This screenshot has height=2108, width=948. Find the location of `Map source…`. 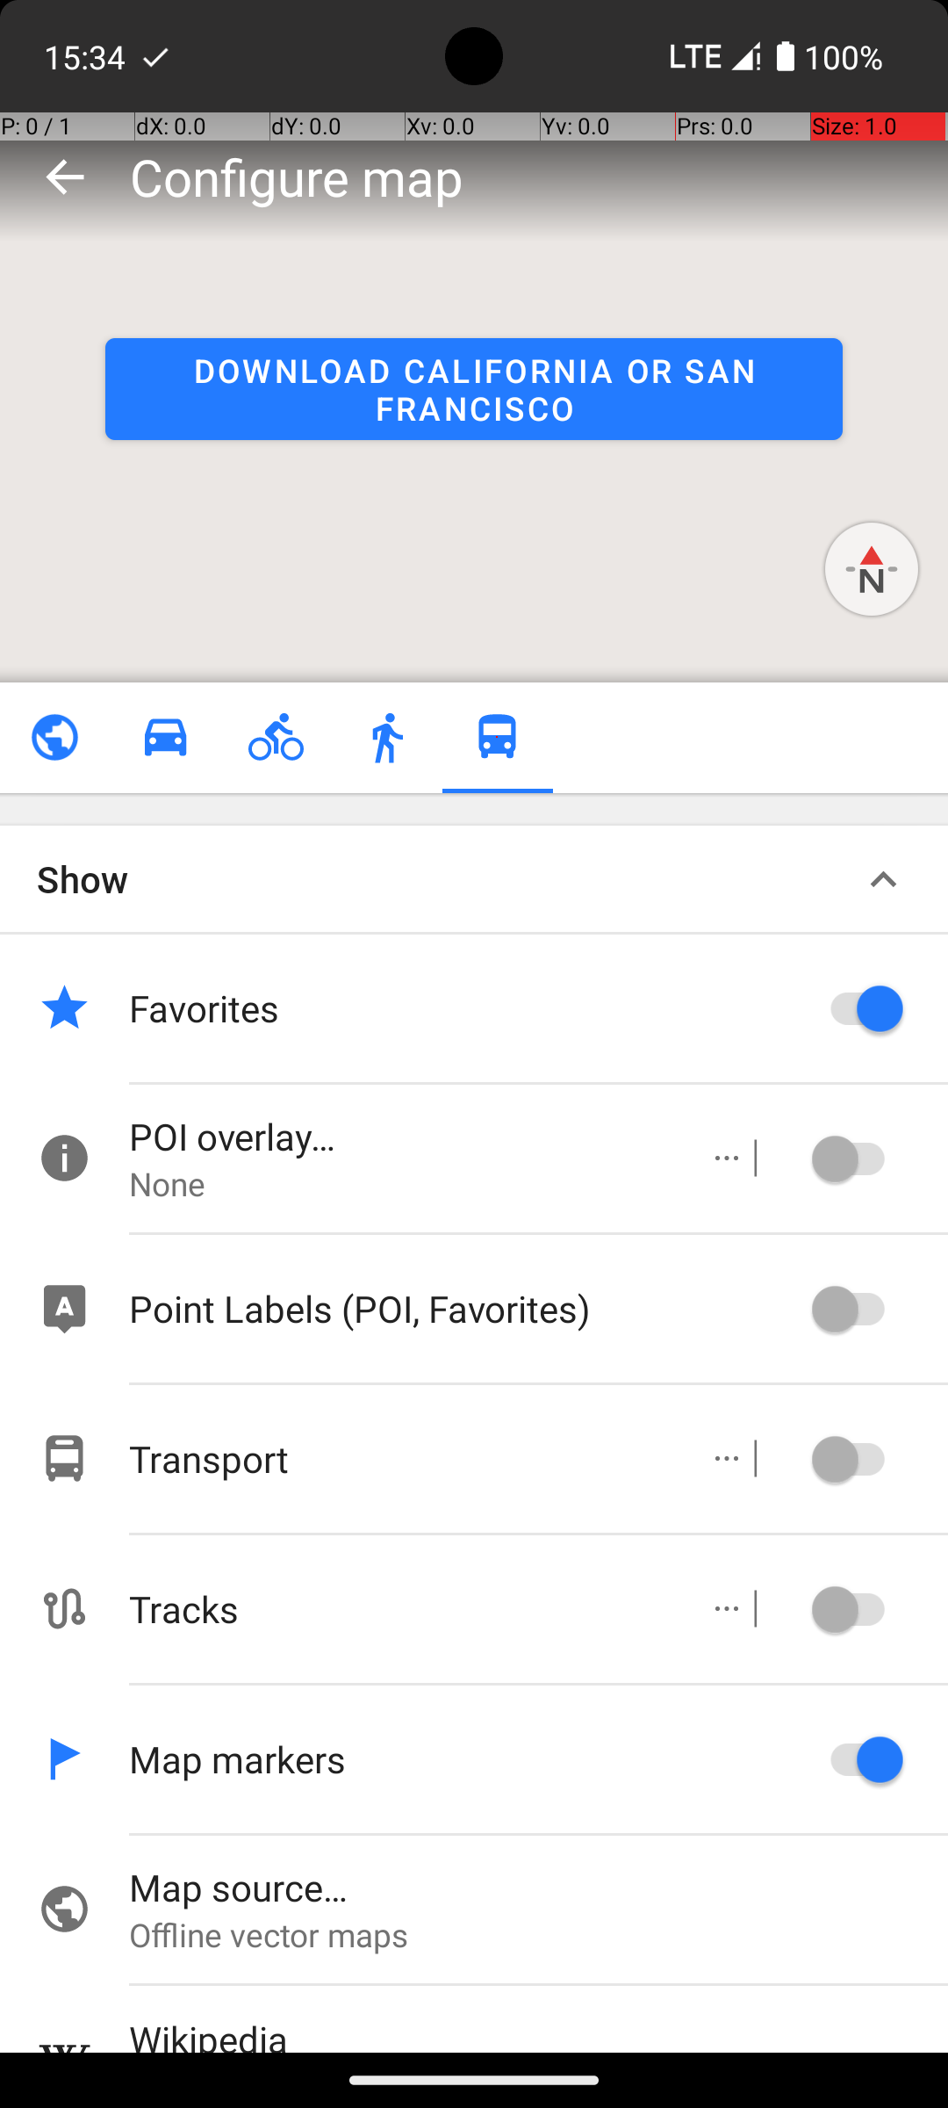

Map source… is located at coordinates (539, 1887).